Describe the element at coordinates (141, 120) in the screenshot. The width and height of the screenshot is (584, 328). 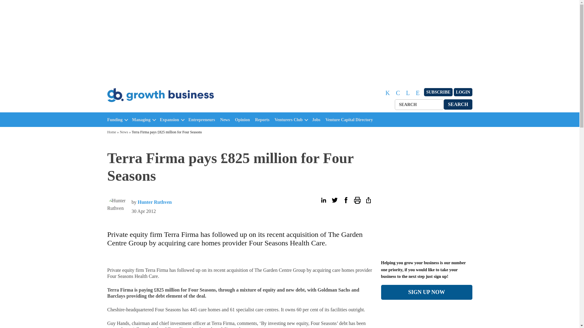
I see `Managing` at that location.